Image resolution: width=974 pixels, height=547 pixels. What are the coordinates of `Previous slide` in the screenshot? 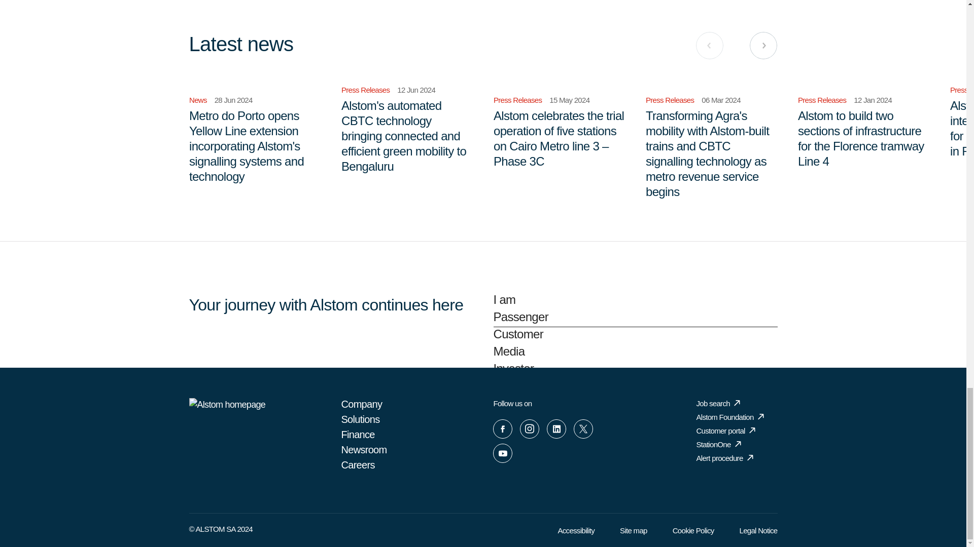 It's located at (710, 45).